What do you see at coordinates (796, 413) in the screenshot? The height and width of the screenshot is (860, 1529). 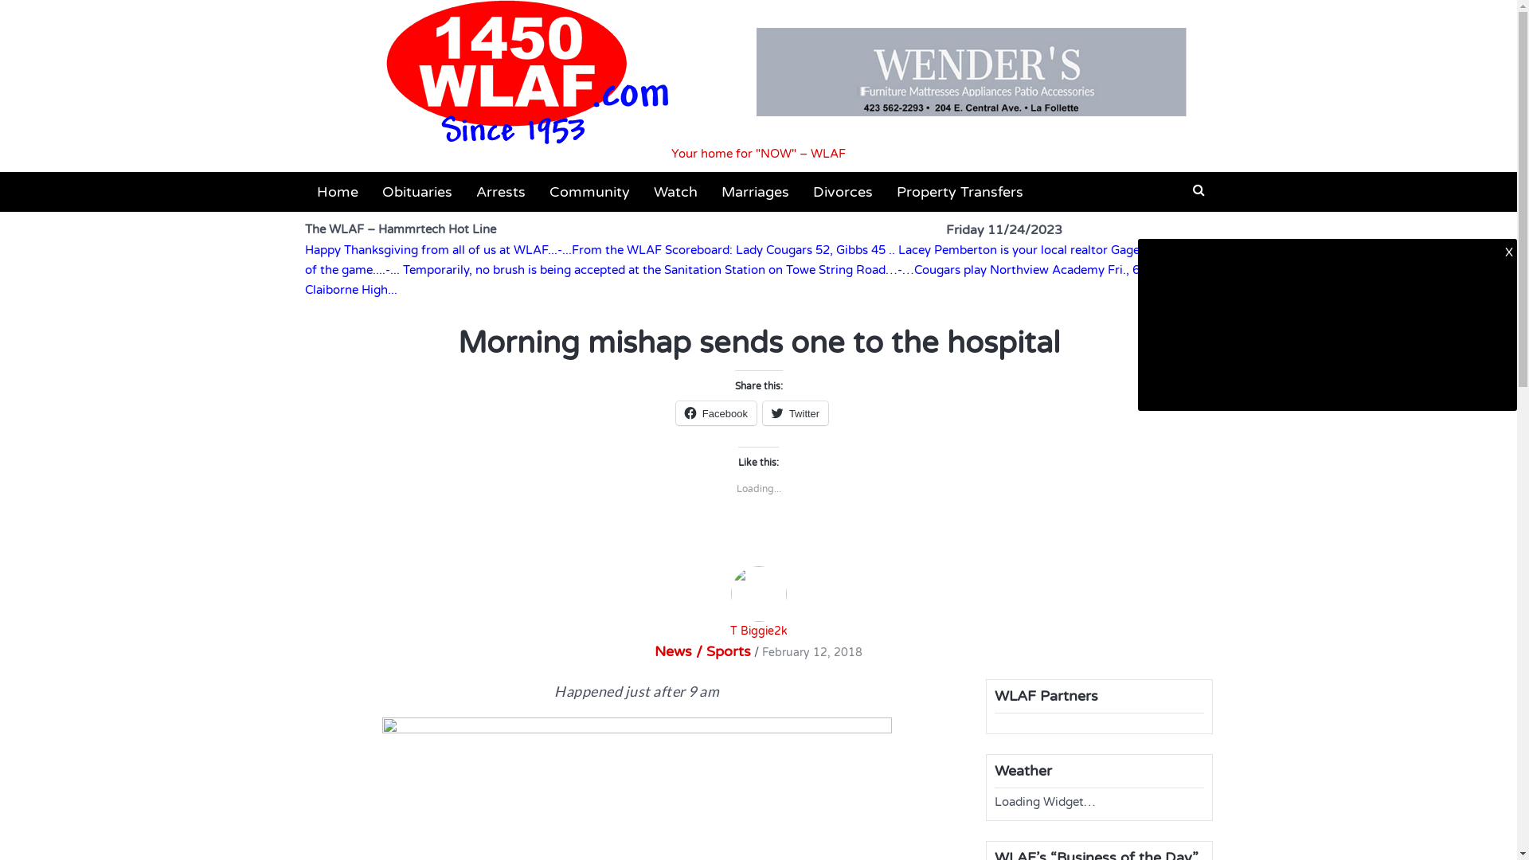 I see `Twitter` at bounding box center [796, 413].